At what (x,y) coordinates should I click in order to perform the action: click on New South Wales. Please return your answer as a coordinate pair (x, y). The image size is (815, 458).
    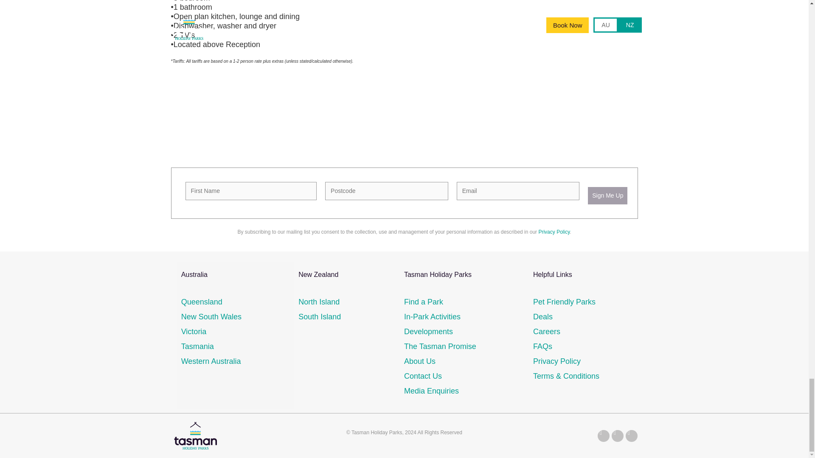
    Looking at the image, I should click on (211, 316).